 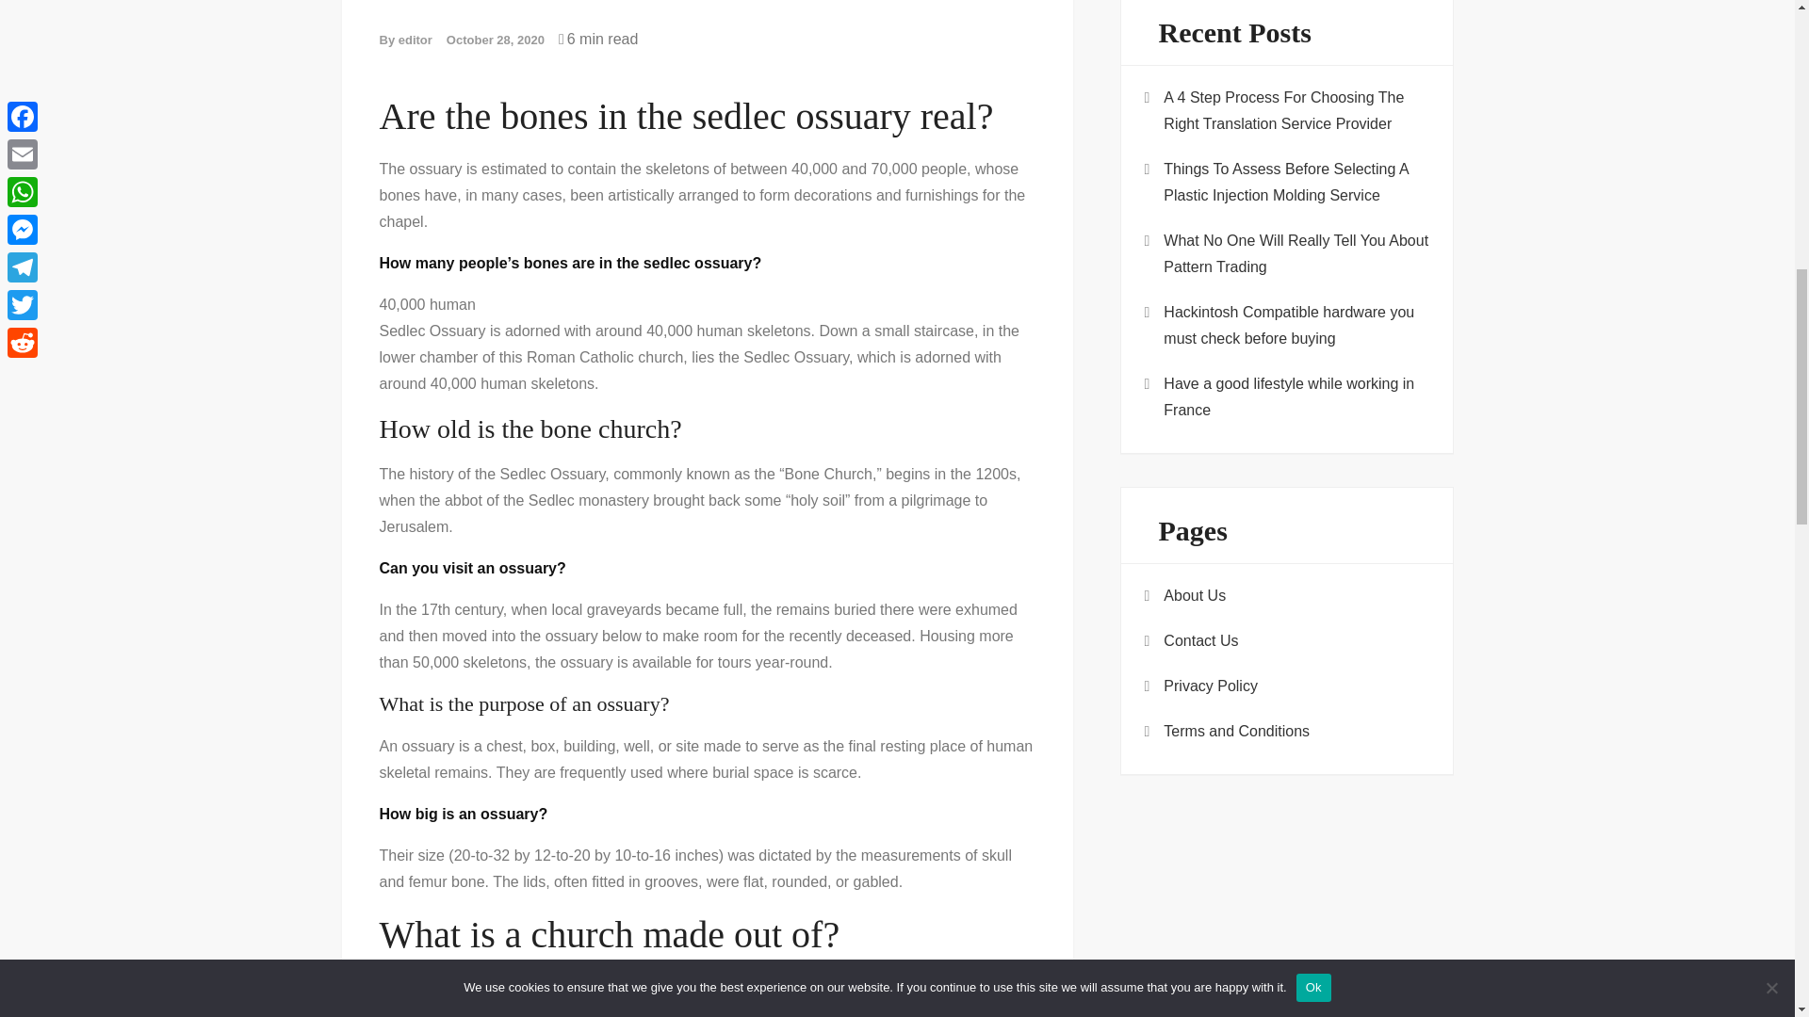 I want to click on Contact Us, so click(x=1200, y=641).